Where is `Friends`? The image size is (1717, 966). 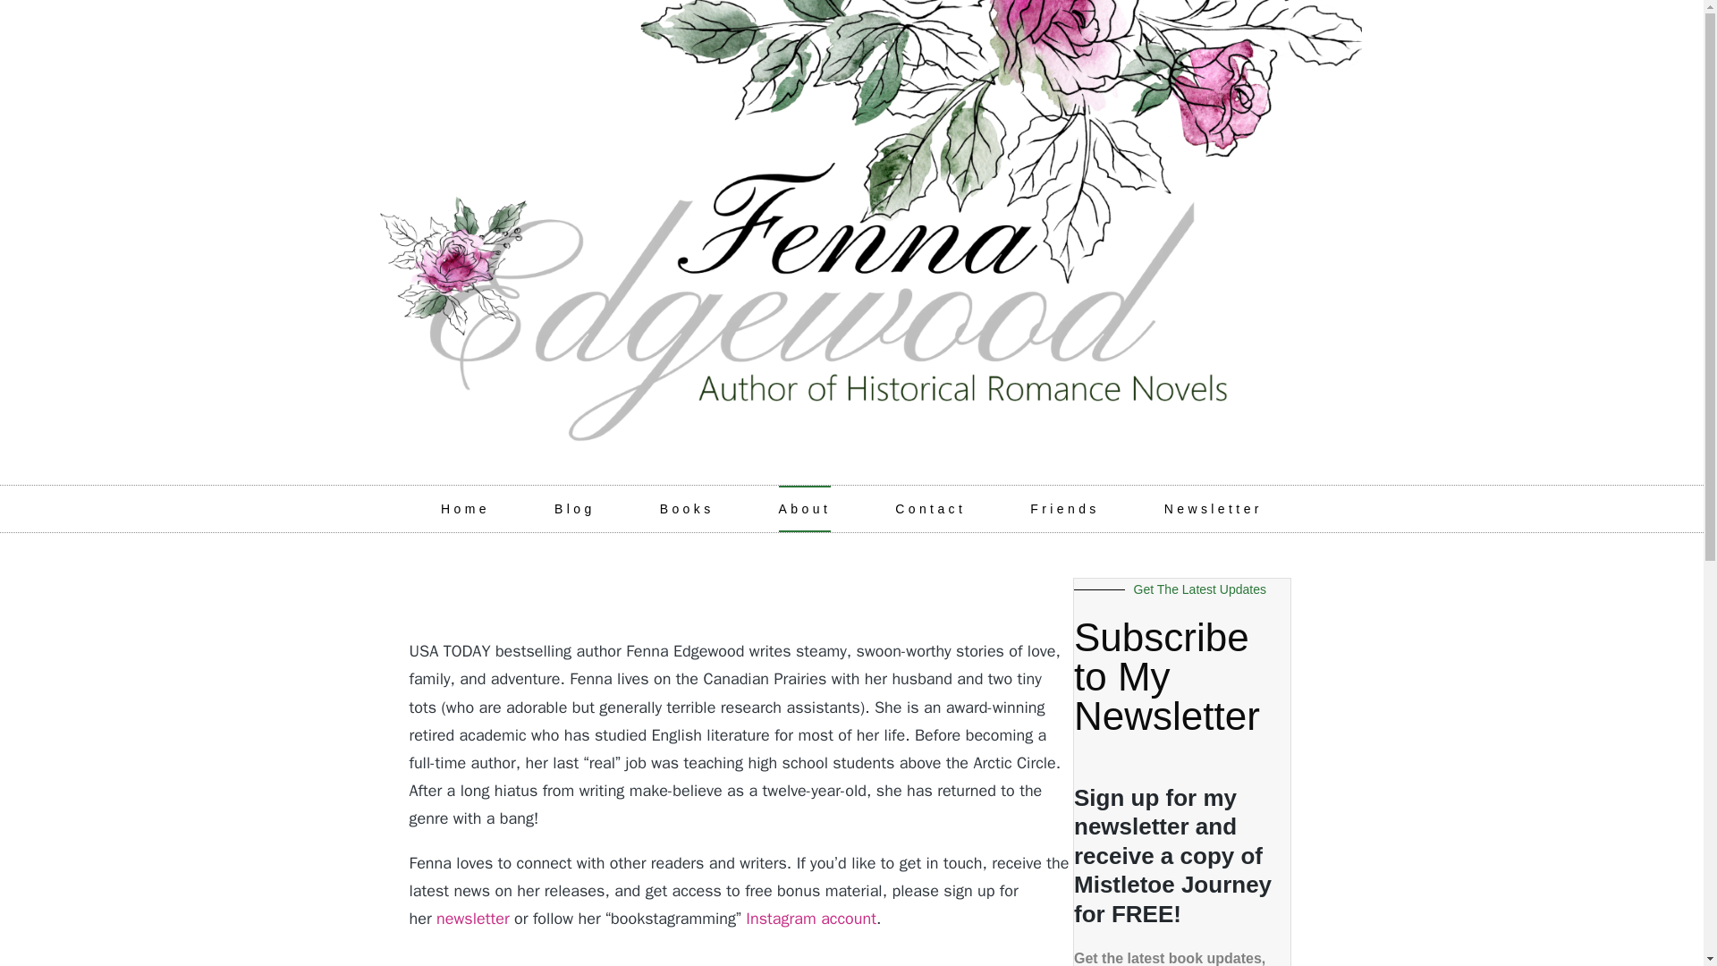 Friends is located at coordinates (1064, 509).